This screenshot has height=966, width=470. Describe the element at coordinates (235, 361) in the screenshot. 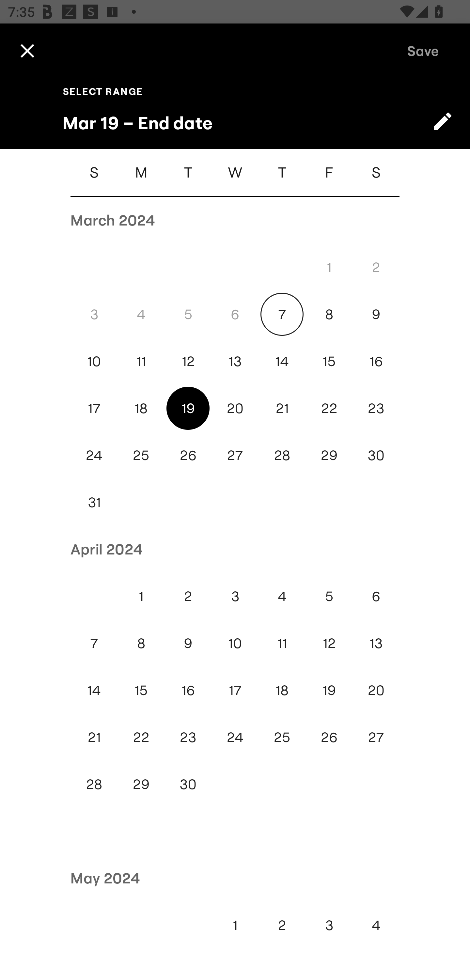

I see `13 Wed, Mar 13` at that location.